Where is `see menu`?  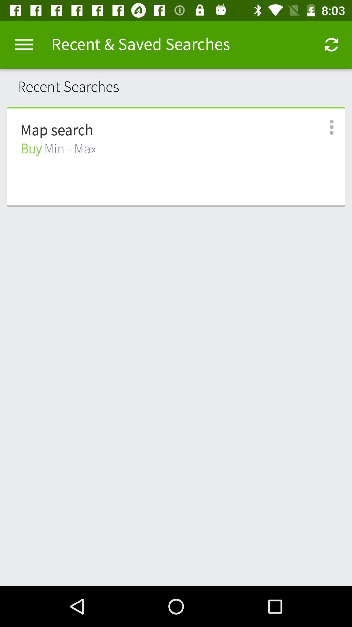
see menu is located at coordinates (325, 127).